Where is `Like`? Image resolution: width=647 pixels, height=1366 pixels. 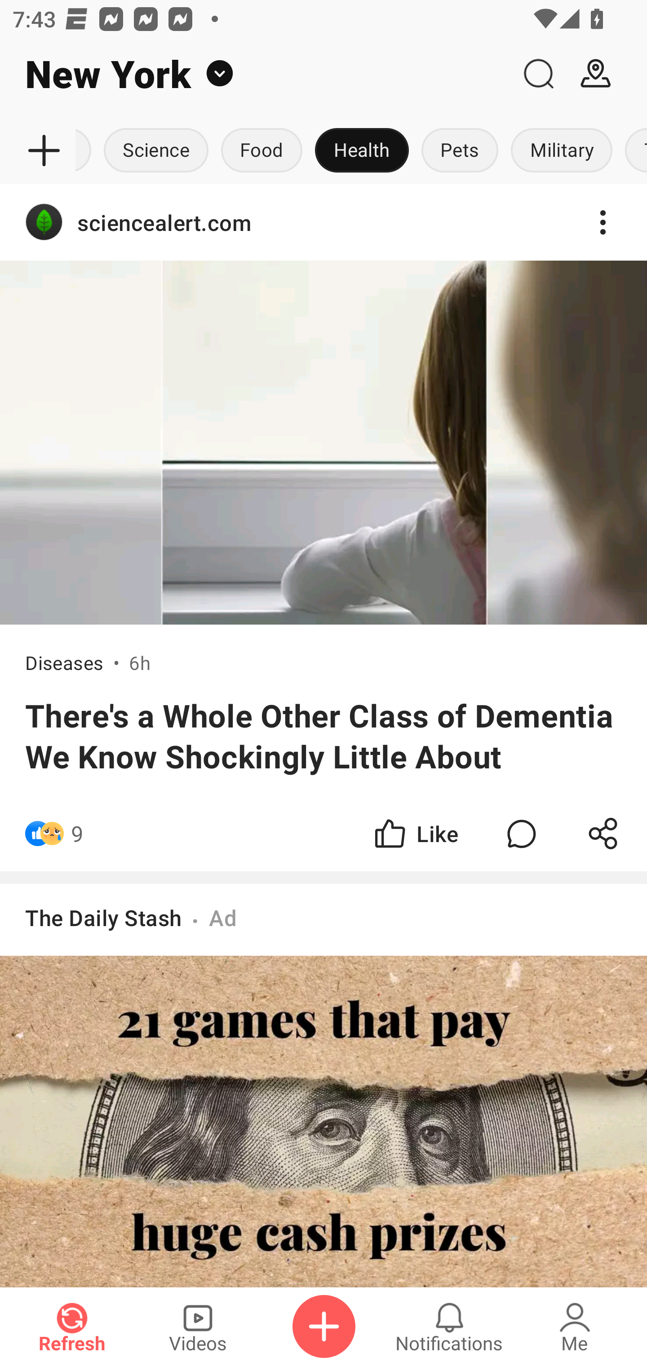 Like is located at coordinates (415, 834).